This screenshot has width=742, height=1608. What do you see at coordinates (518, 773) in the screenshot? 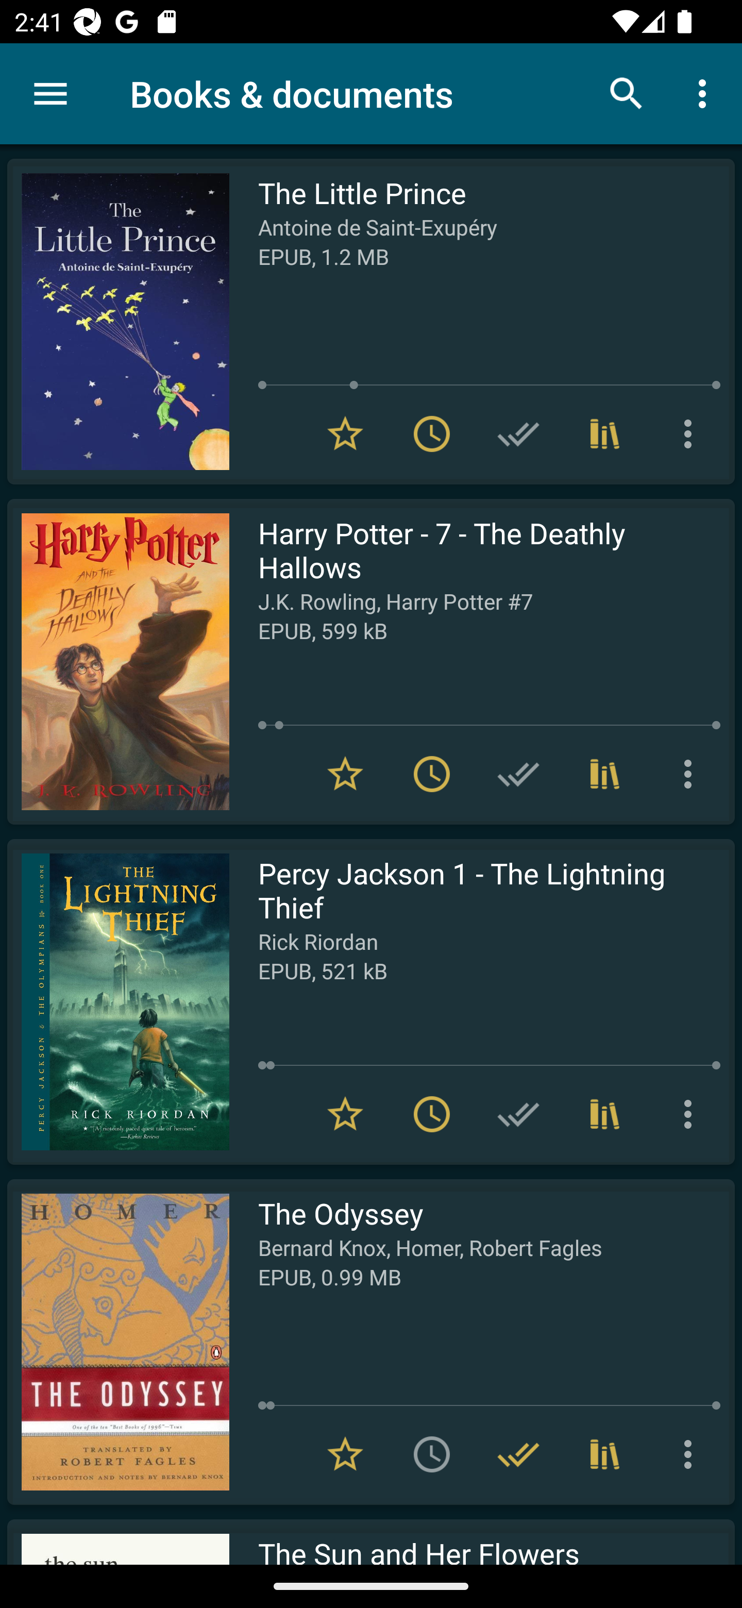
I see `Add to Have read` at bounding box center [518, 773].